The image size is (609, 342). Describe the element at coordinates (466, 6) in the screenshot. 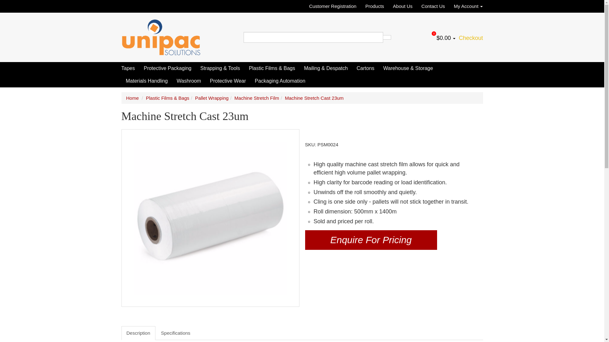

I see `My Account` at that location.